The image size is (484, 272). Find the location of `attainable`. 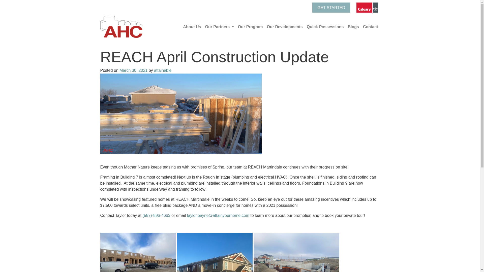

attainable is located at coordinates (162, 71).